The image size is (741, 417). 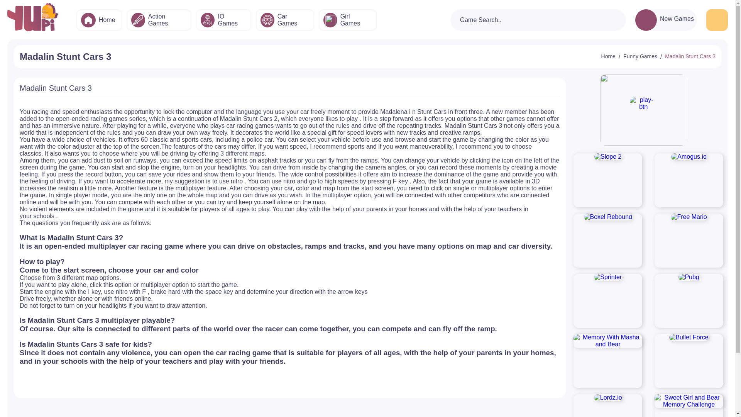 I want to click on Girl Games, so click(x=347, y=20).